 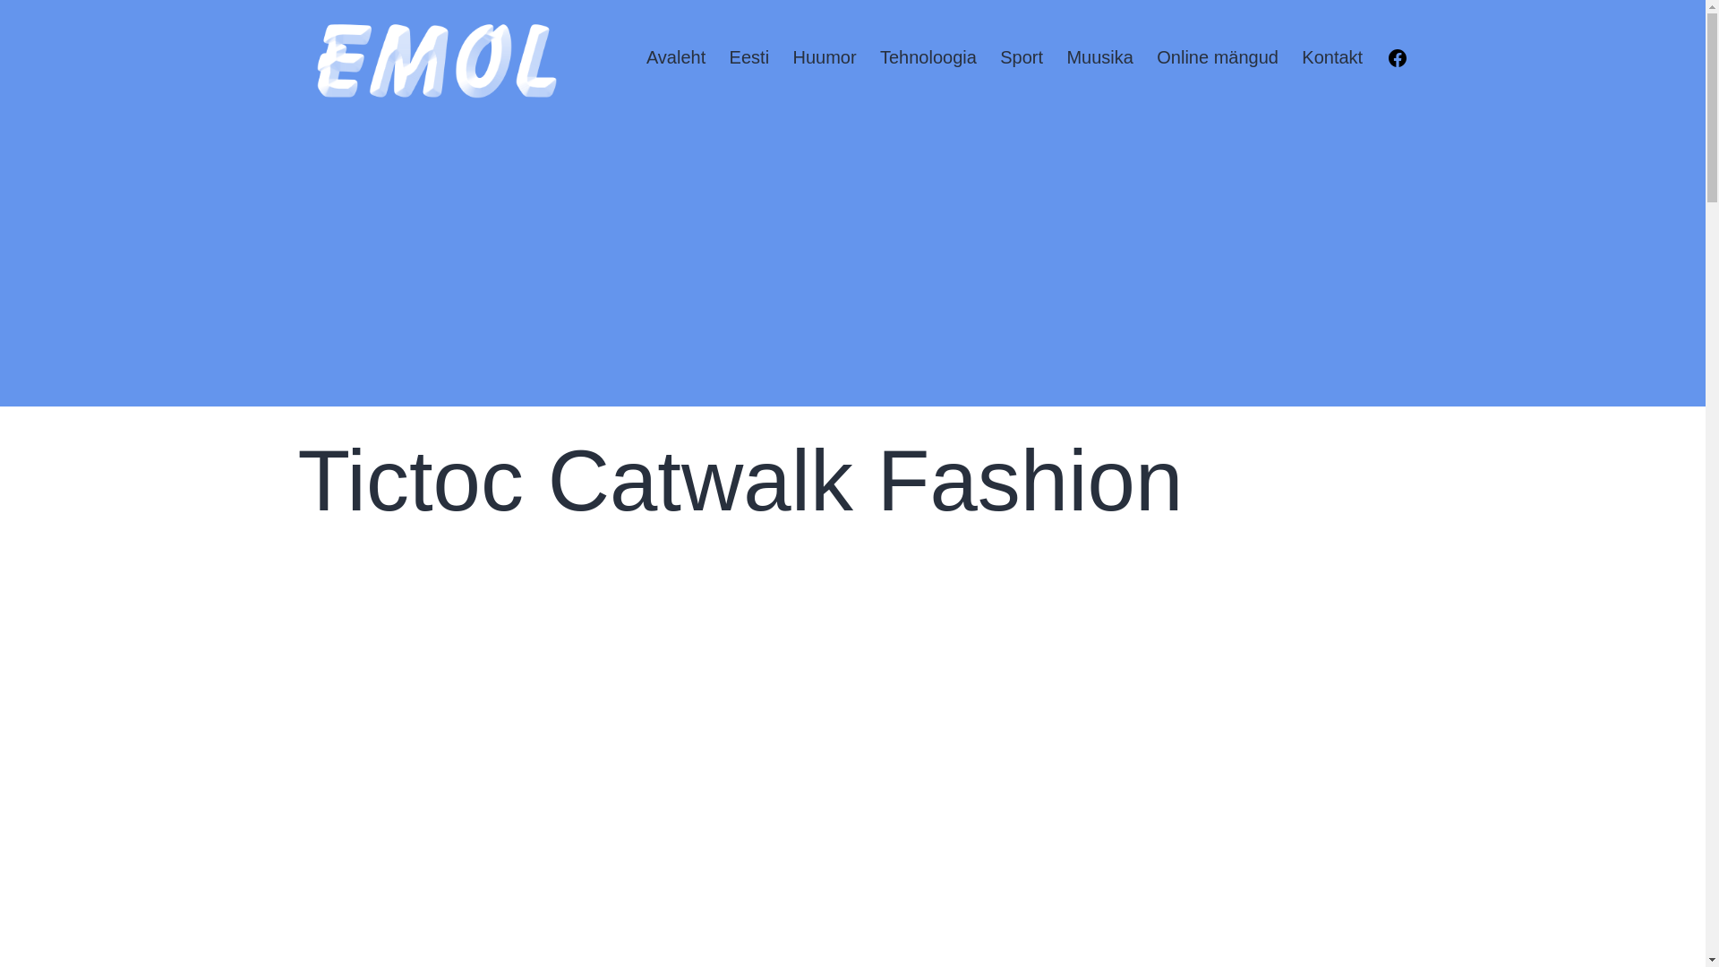 I want to click on Muusika, so click(x=1099, y=59).